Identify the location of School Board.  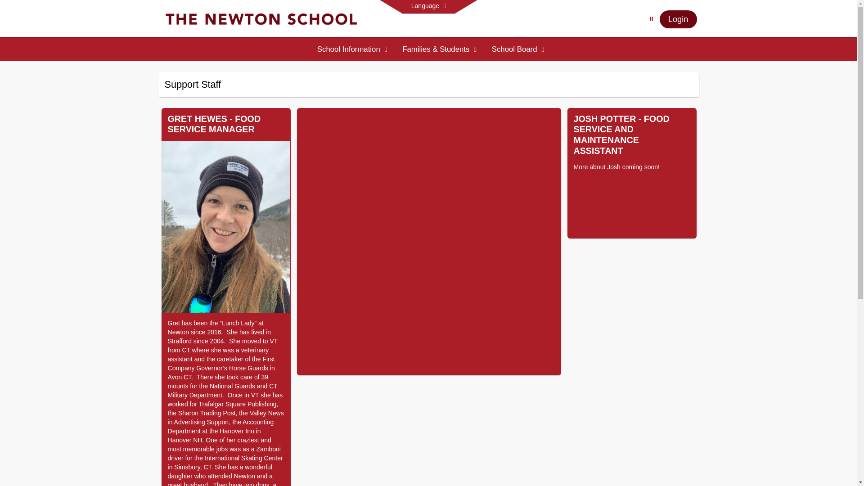
(518, 49).